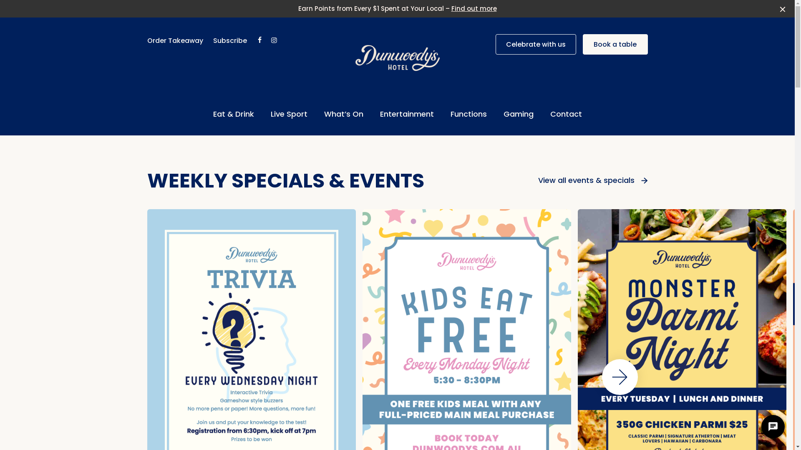  I want to click on View all events & specials, so click(593, 181).